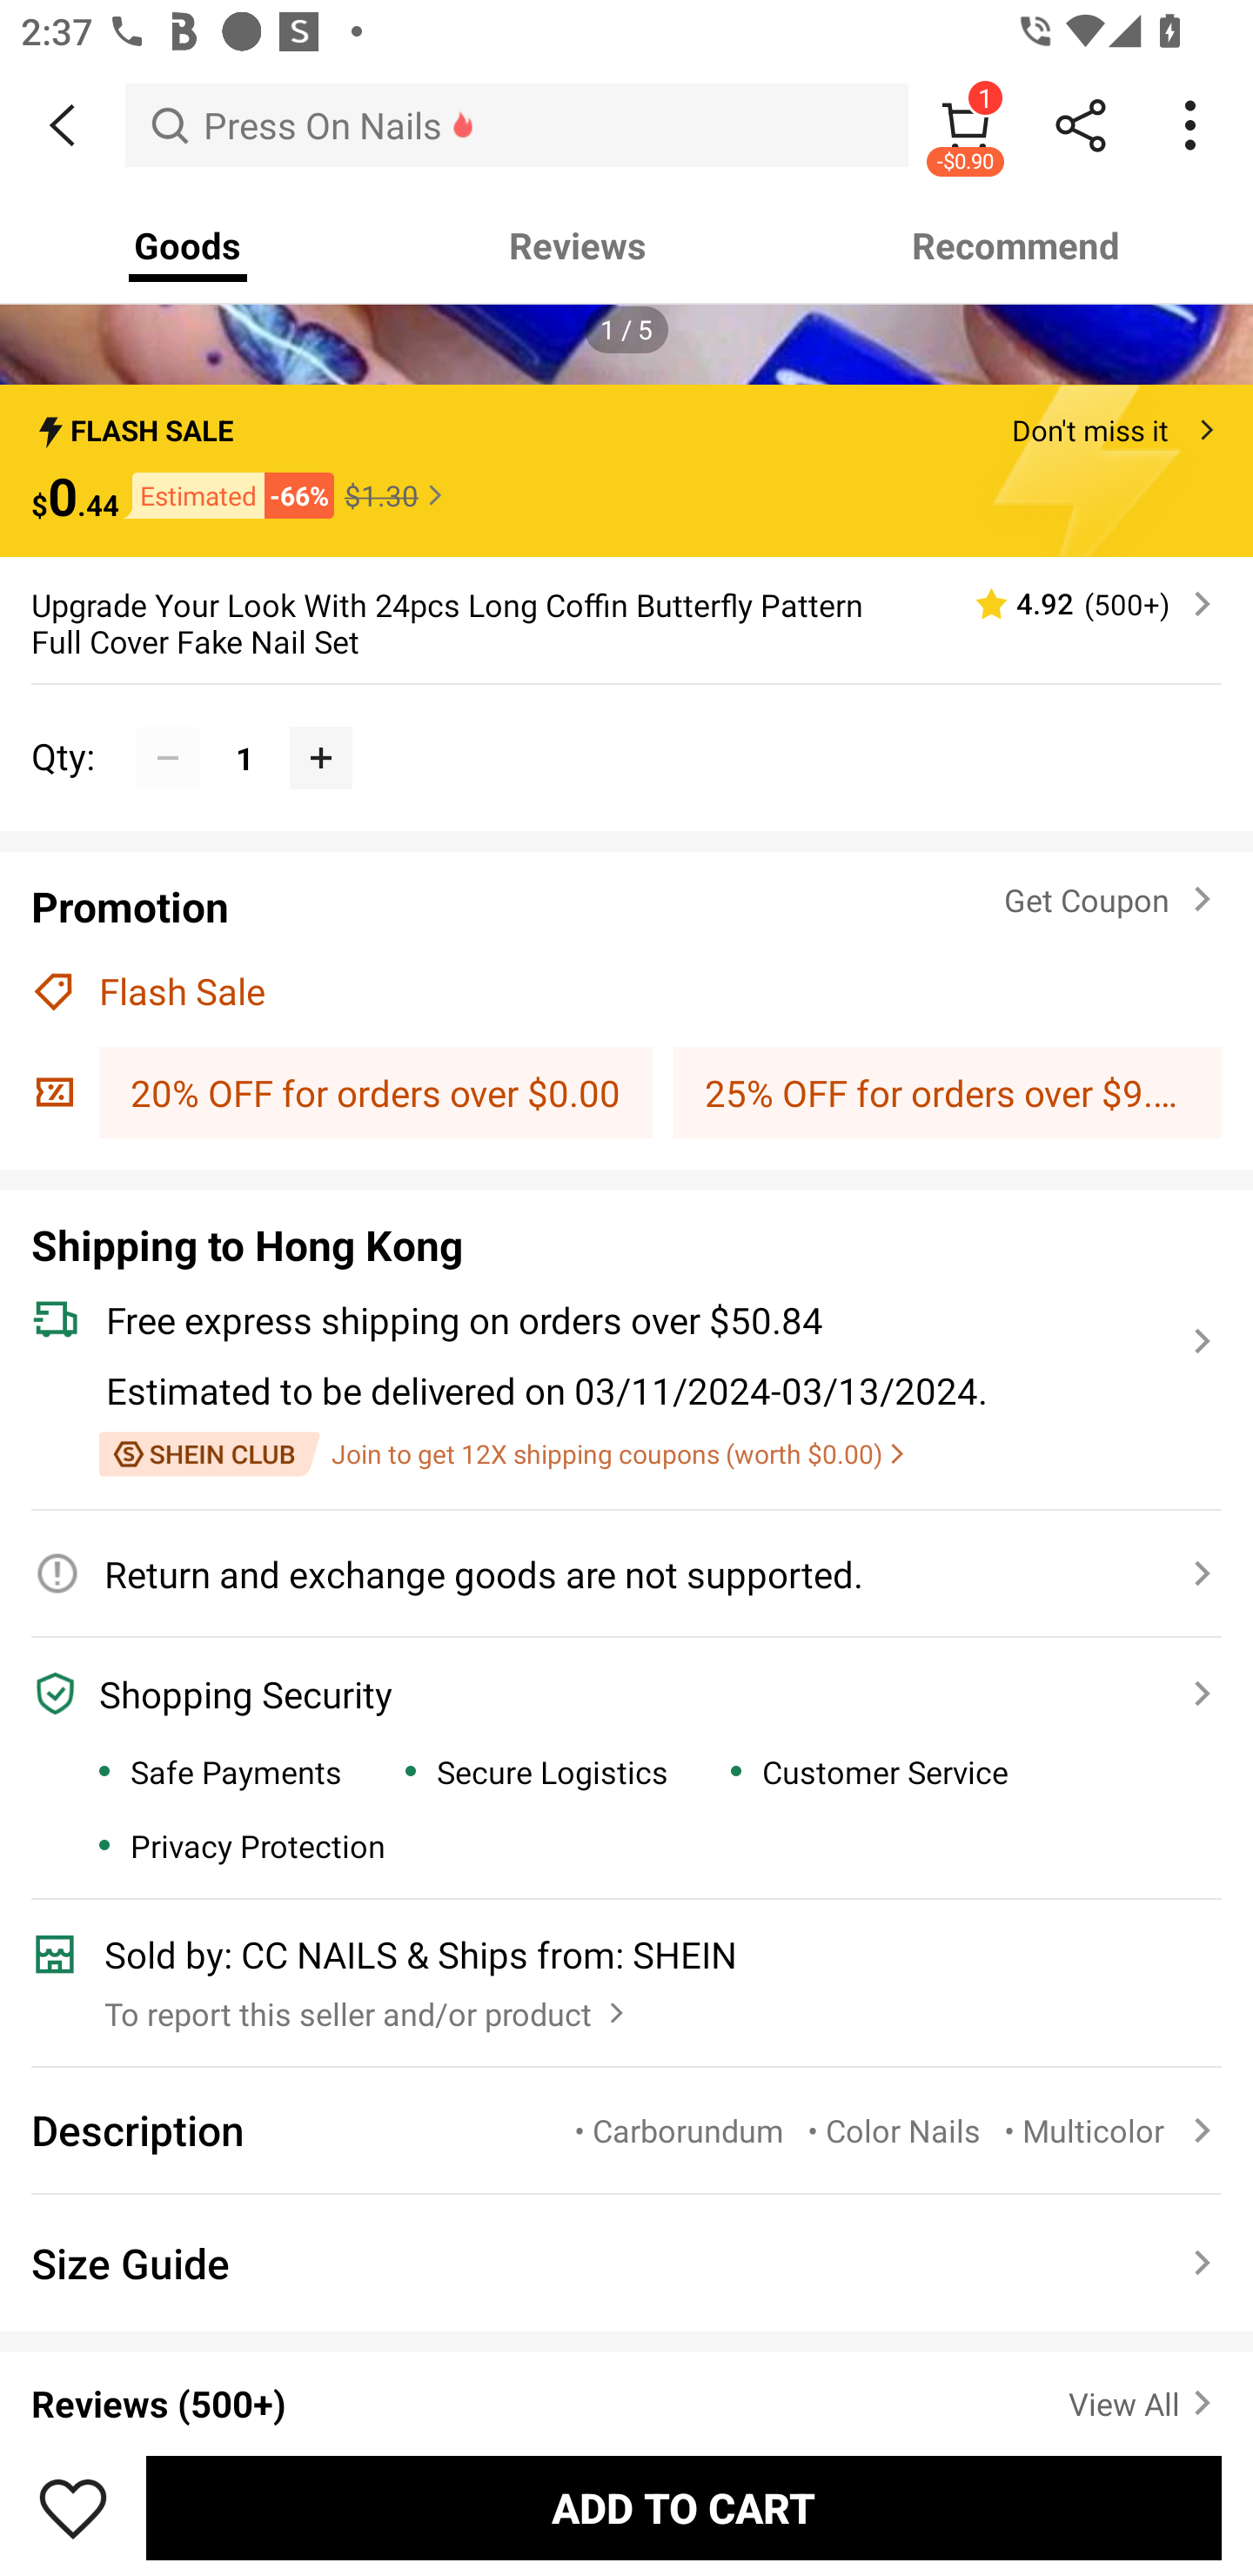 The height and width of the screenshot is (2576, 1253). What do you see at coordinates (626, 422) in the screenshot?
I see `FLASH SALE Don't miss it` at bounding box center [626, 422].